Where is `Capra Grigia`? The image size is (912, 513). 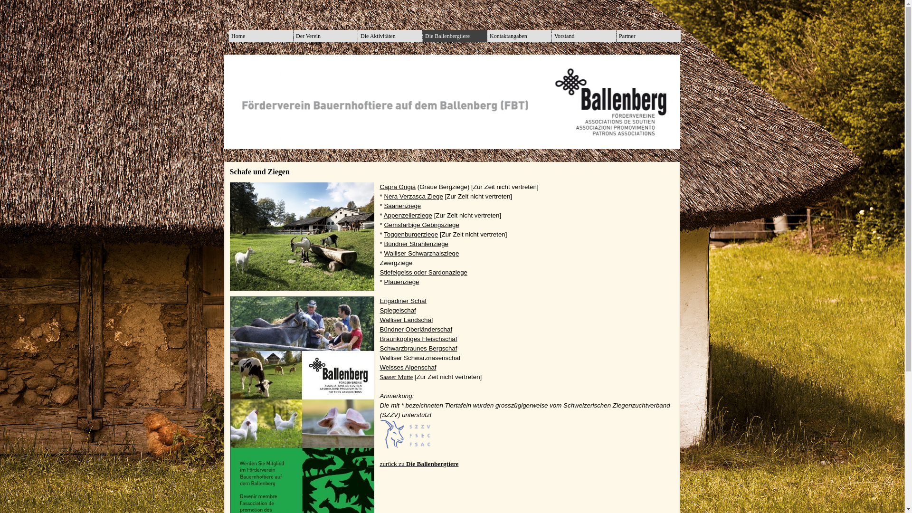 Capra Grigia is located at coordinates (398, 187).